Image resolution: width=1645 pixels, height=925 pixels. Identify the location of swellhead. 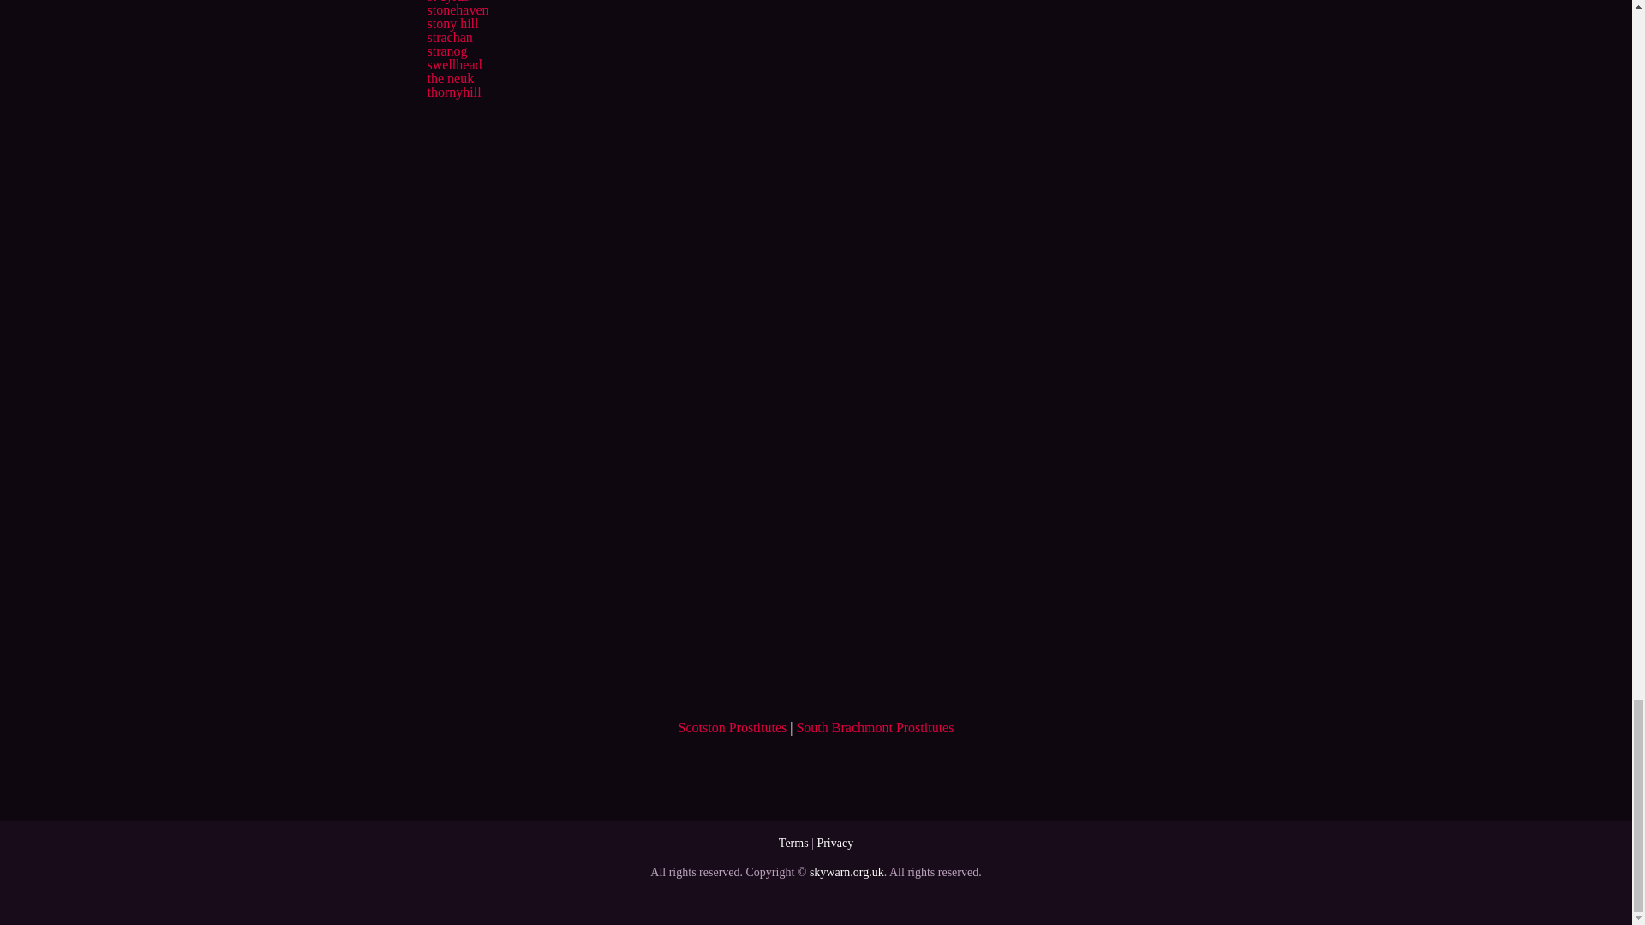
(454, 64).